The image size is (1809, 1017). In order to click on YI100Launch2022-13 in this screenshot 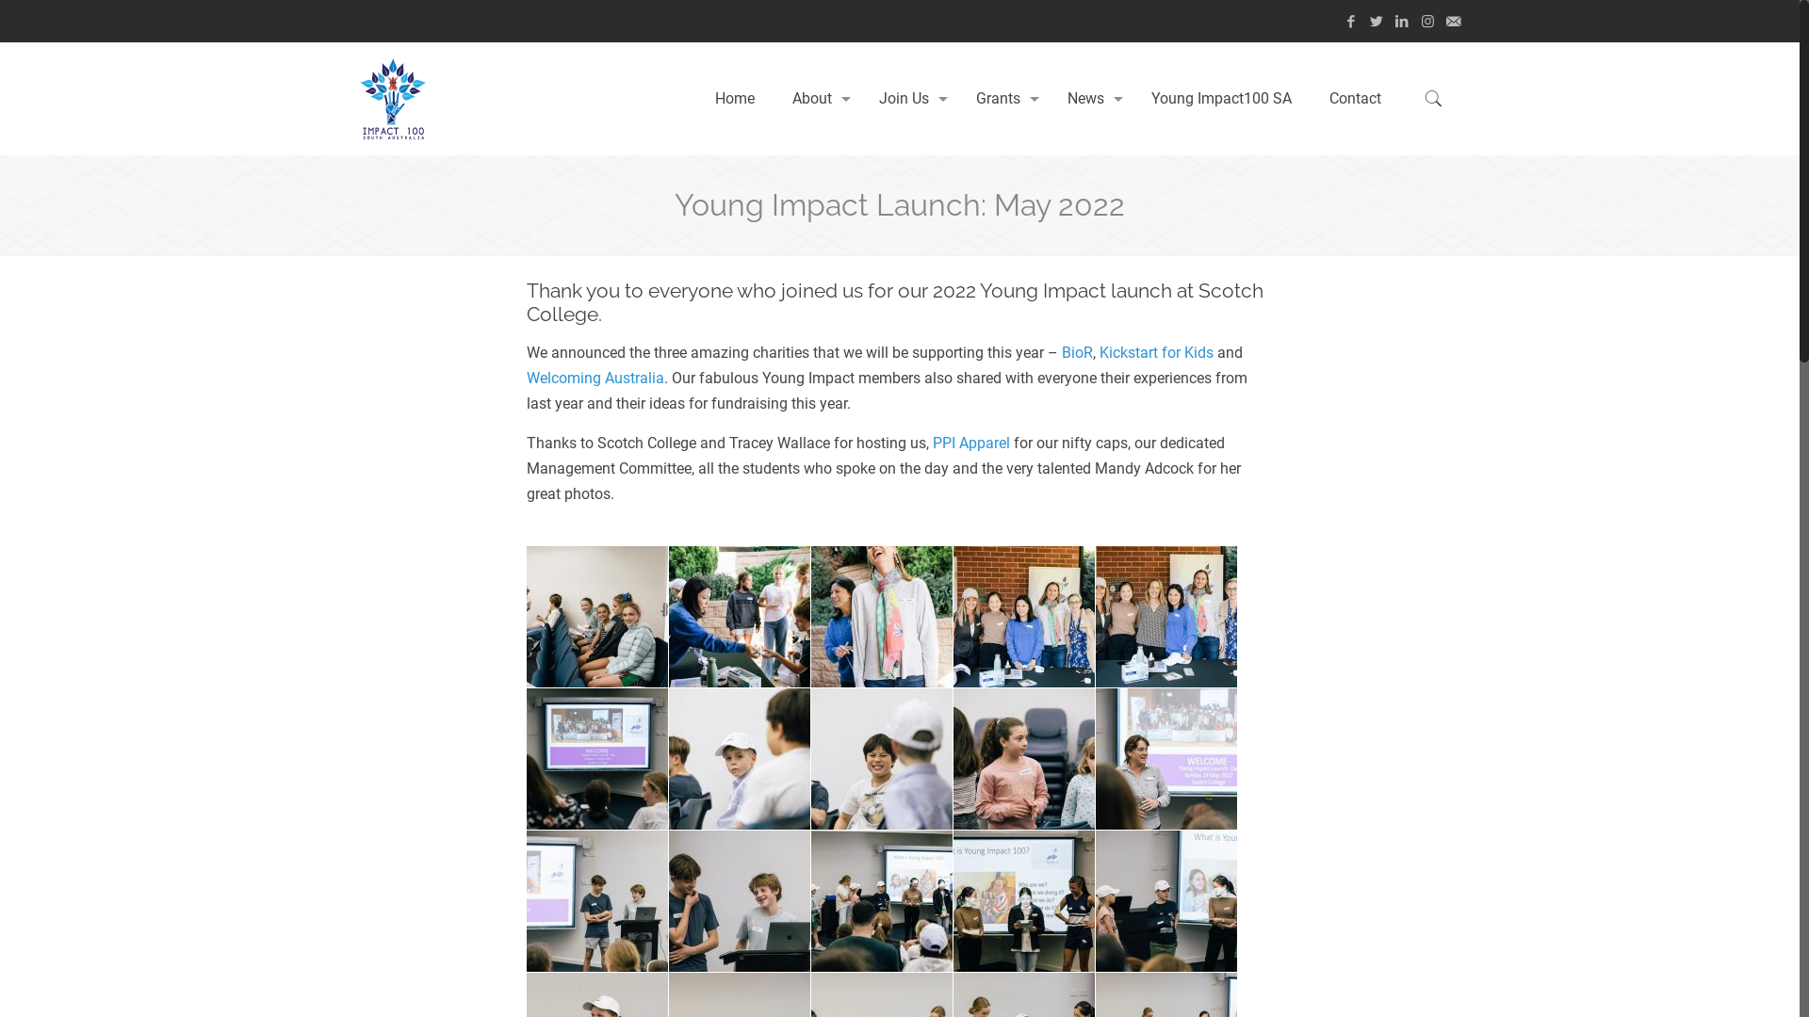, I will do `click(882, 901)`.